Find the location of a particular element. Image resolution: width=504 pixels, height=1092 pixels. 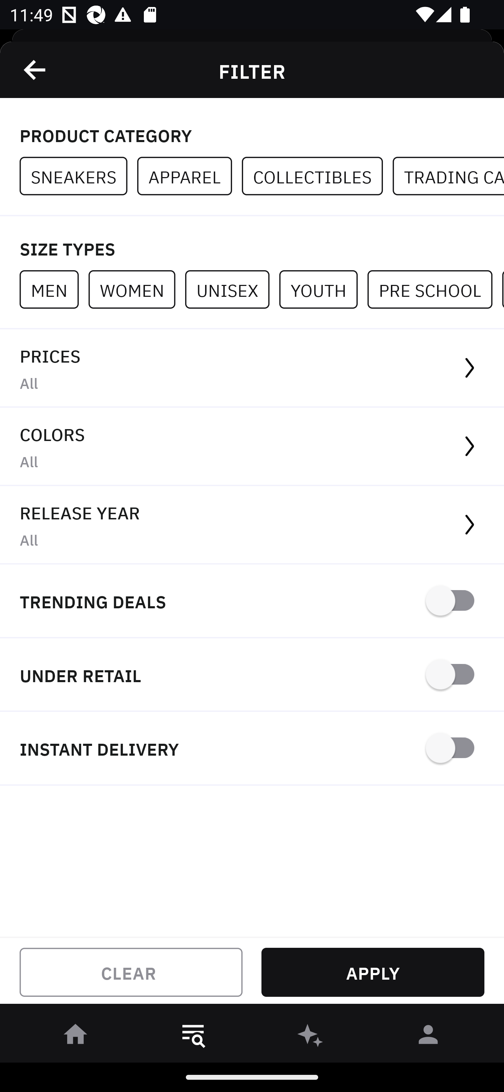

 is located at coordinates (35, 70).